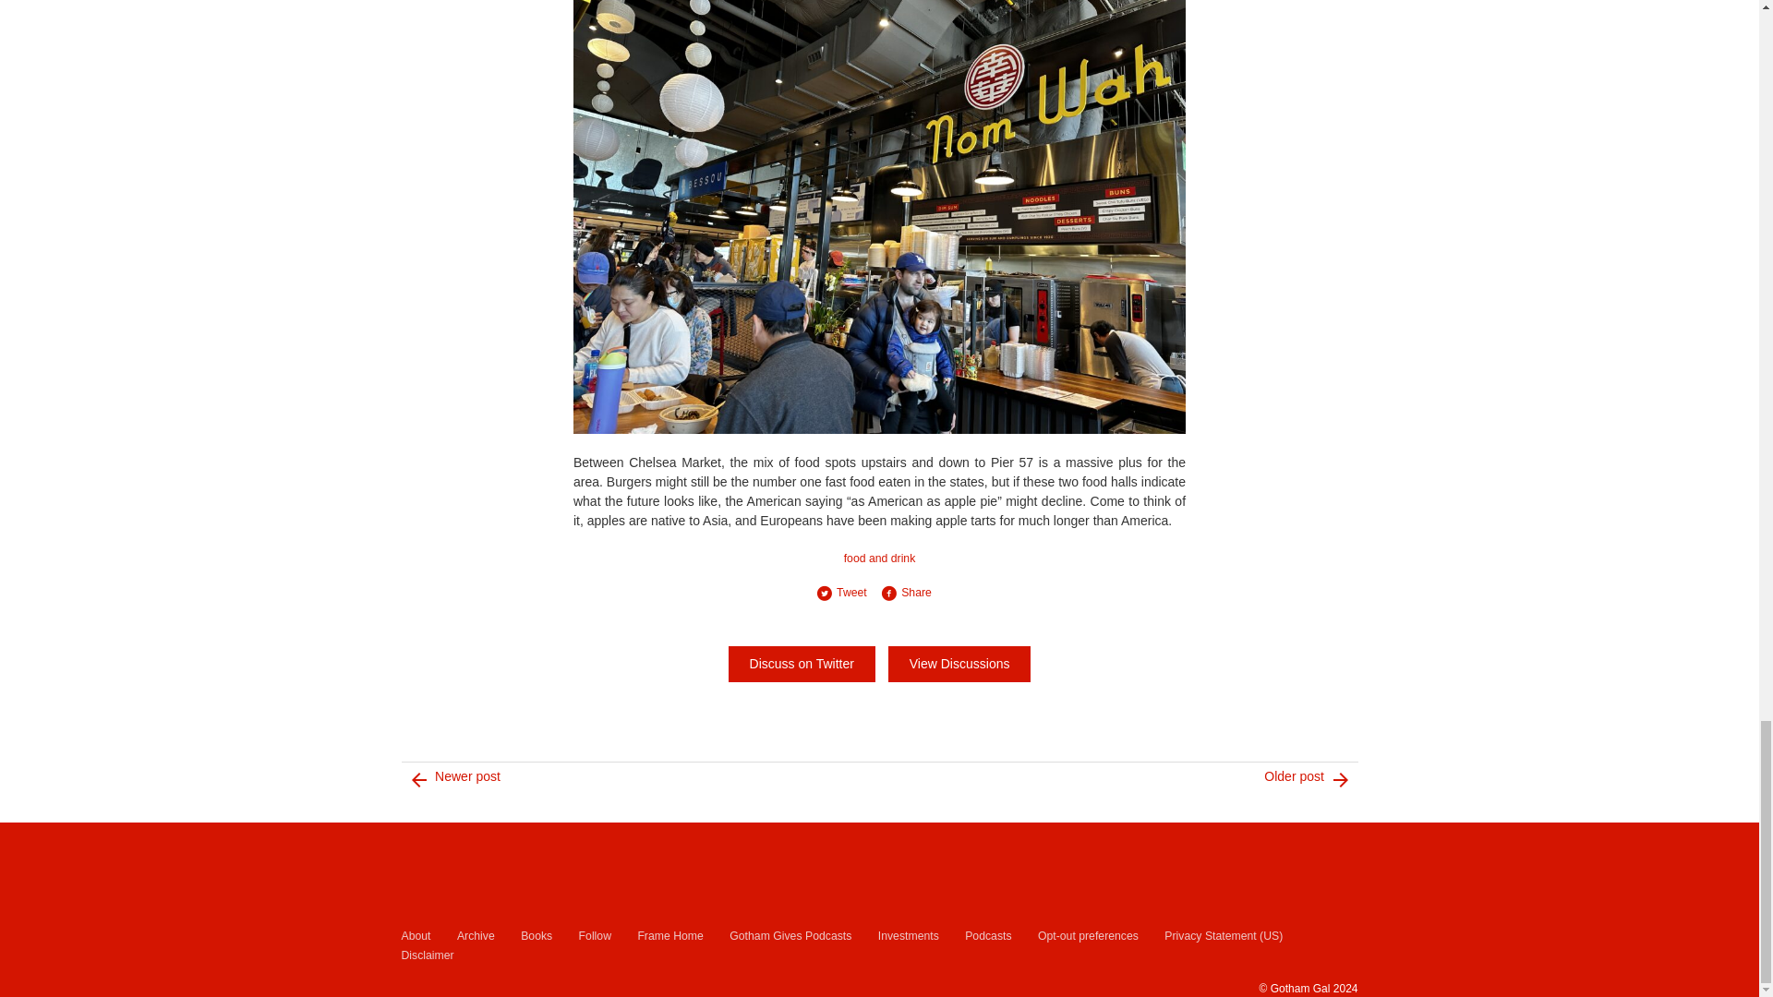  I want to click on About, so click(416, 936).